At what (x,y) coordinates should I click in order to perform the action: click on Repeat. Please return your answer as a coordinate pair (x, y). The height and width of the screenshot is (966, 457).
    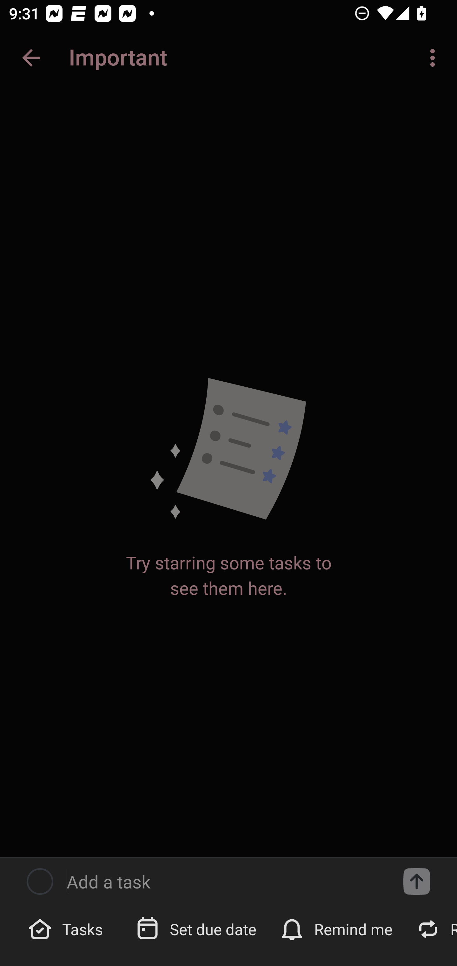
    Looking at the image, I should click on (434, 929).